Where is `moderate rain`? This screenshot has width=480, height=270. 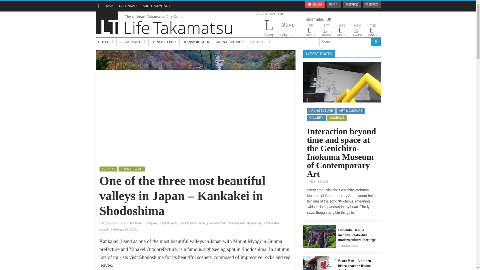
moderate rain is located at coordinates (311, 30).